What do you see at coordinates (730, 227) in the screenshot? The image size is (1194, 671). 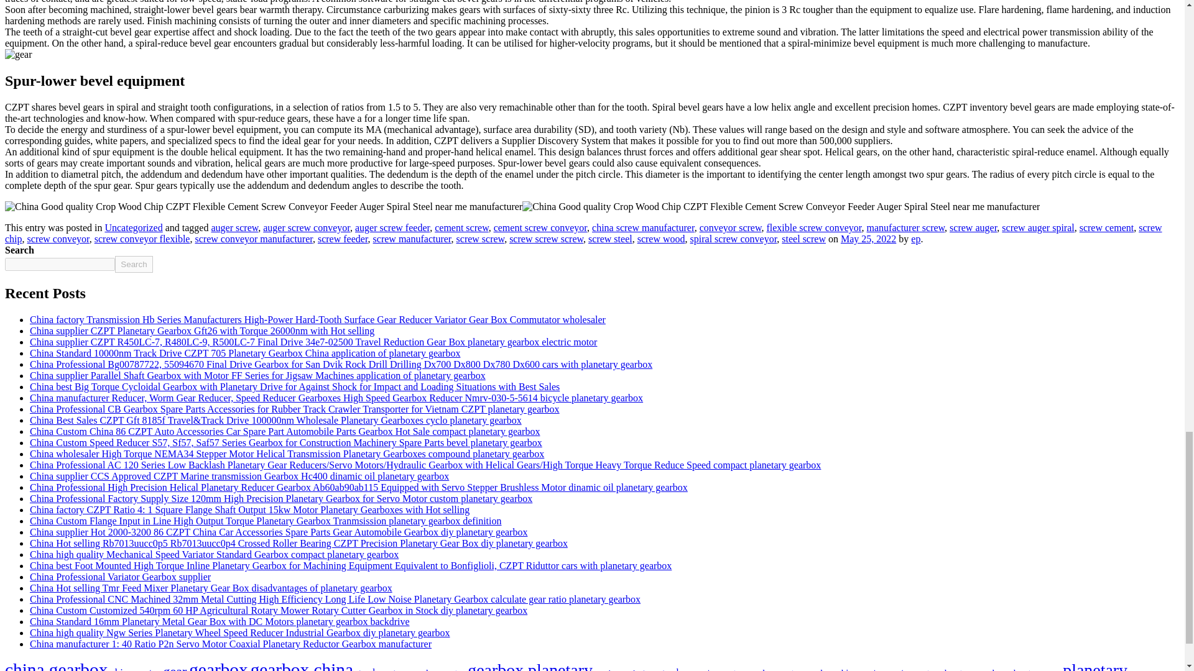 I see `conveyor screw` at bounding box center [730, 227].